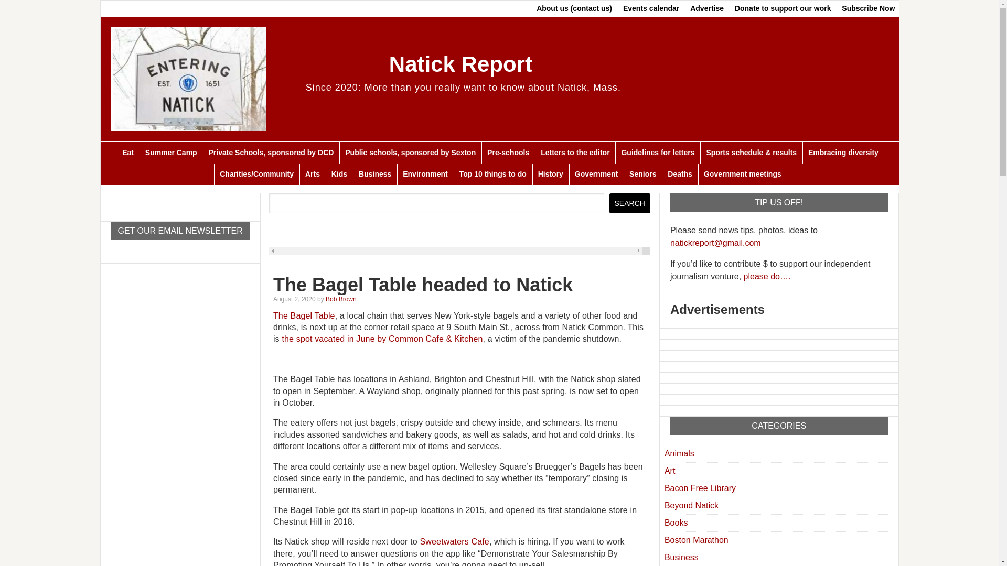 This screenshot has height=566, width=1007. I want to click on Seniors, so click(642, 174).